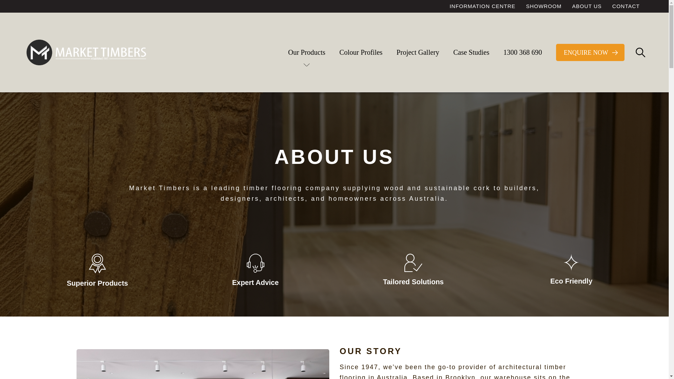  What do you see at coordinates (590, 52) in the screenshot?
I see `ENQUIRE NOW` at bounding box center [590, 52].